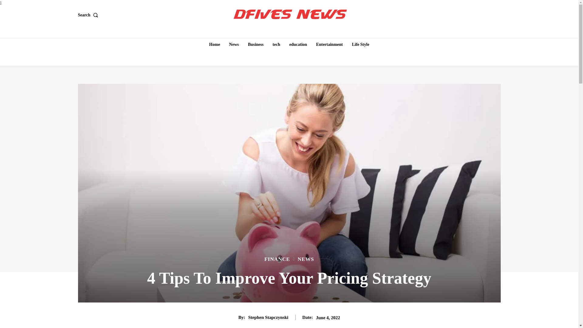 The image size is (583, 328). I want to click on tech, so click(276, 45).